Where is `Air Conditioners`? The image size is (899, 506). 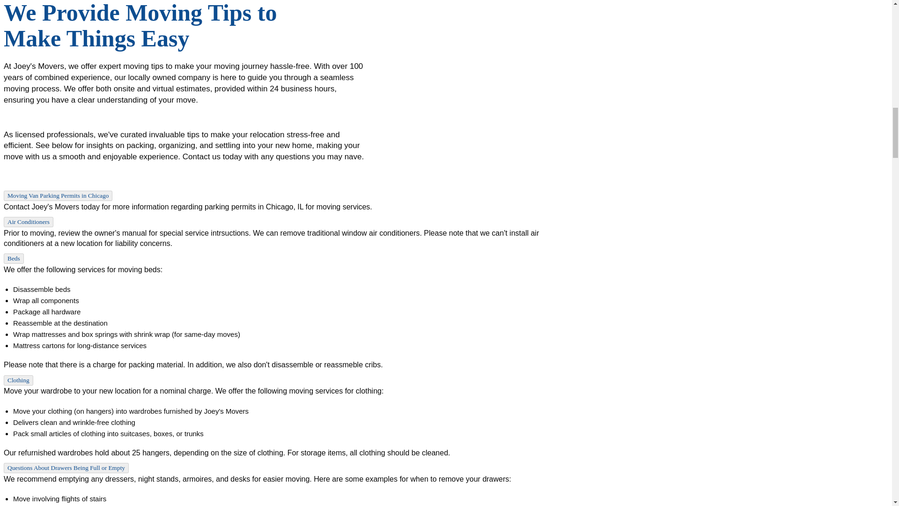
Air Conditioners is located at coordinates (28, 222).